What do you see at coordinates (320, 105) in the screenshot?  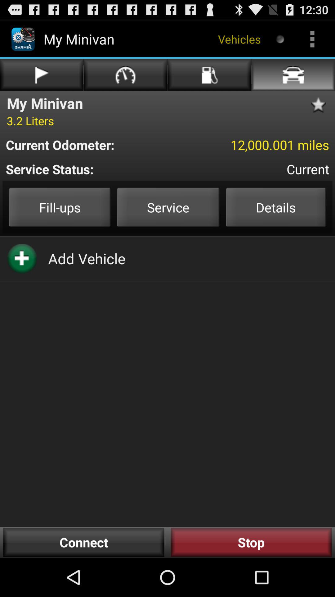 I see `click to favorite this page` at bounding box center [320, 105].